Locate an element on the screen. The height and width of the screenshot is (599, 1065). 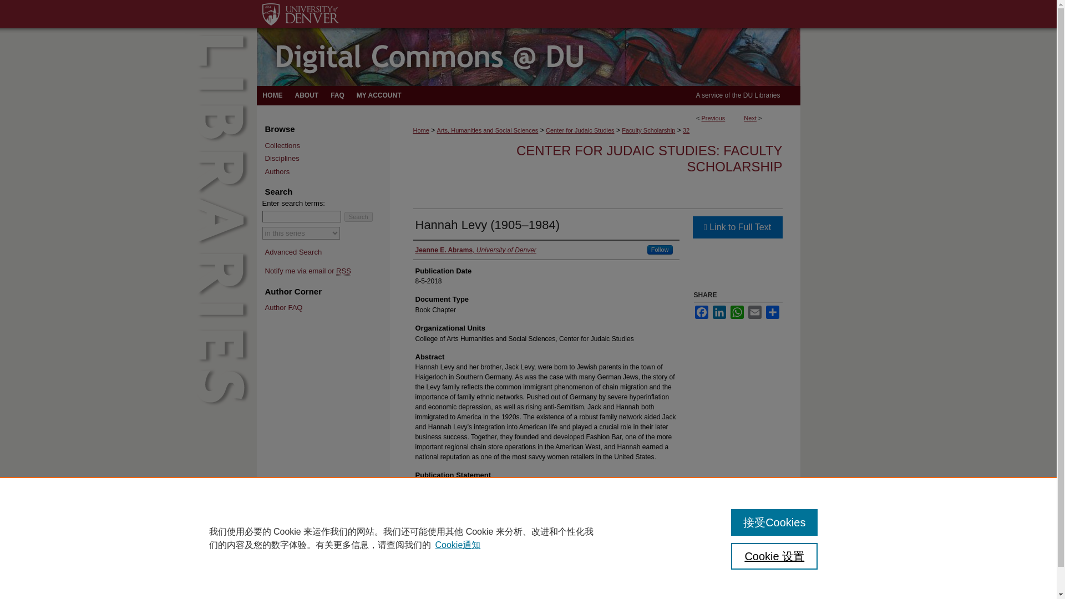
Author FAQ is located at coordinates (327, 307).